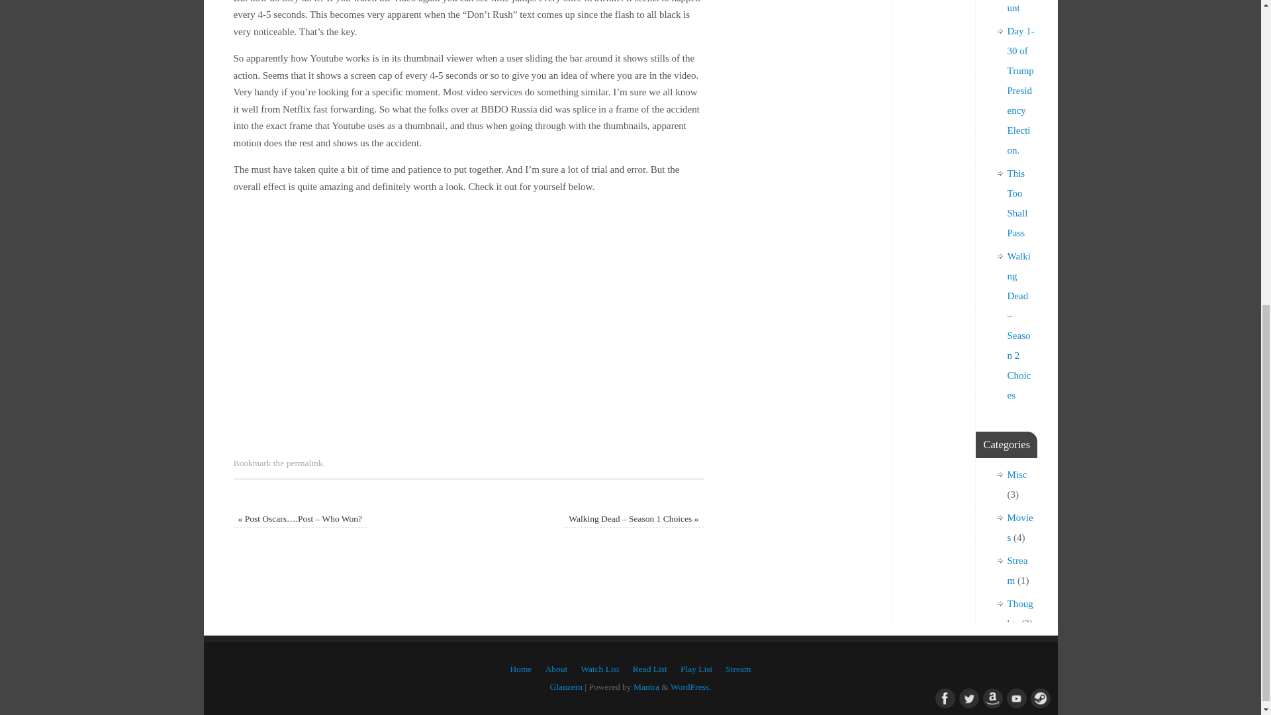 The height and width of the screenshot is (715, 1271). Describe the element at coordinates (305, 463) in the screenshot. I see `permalink` at that location.